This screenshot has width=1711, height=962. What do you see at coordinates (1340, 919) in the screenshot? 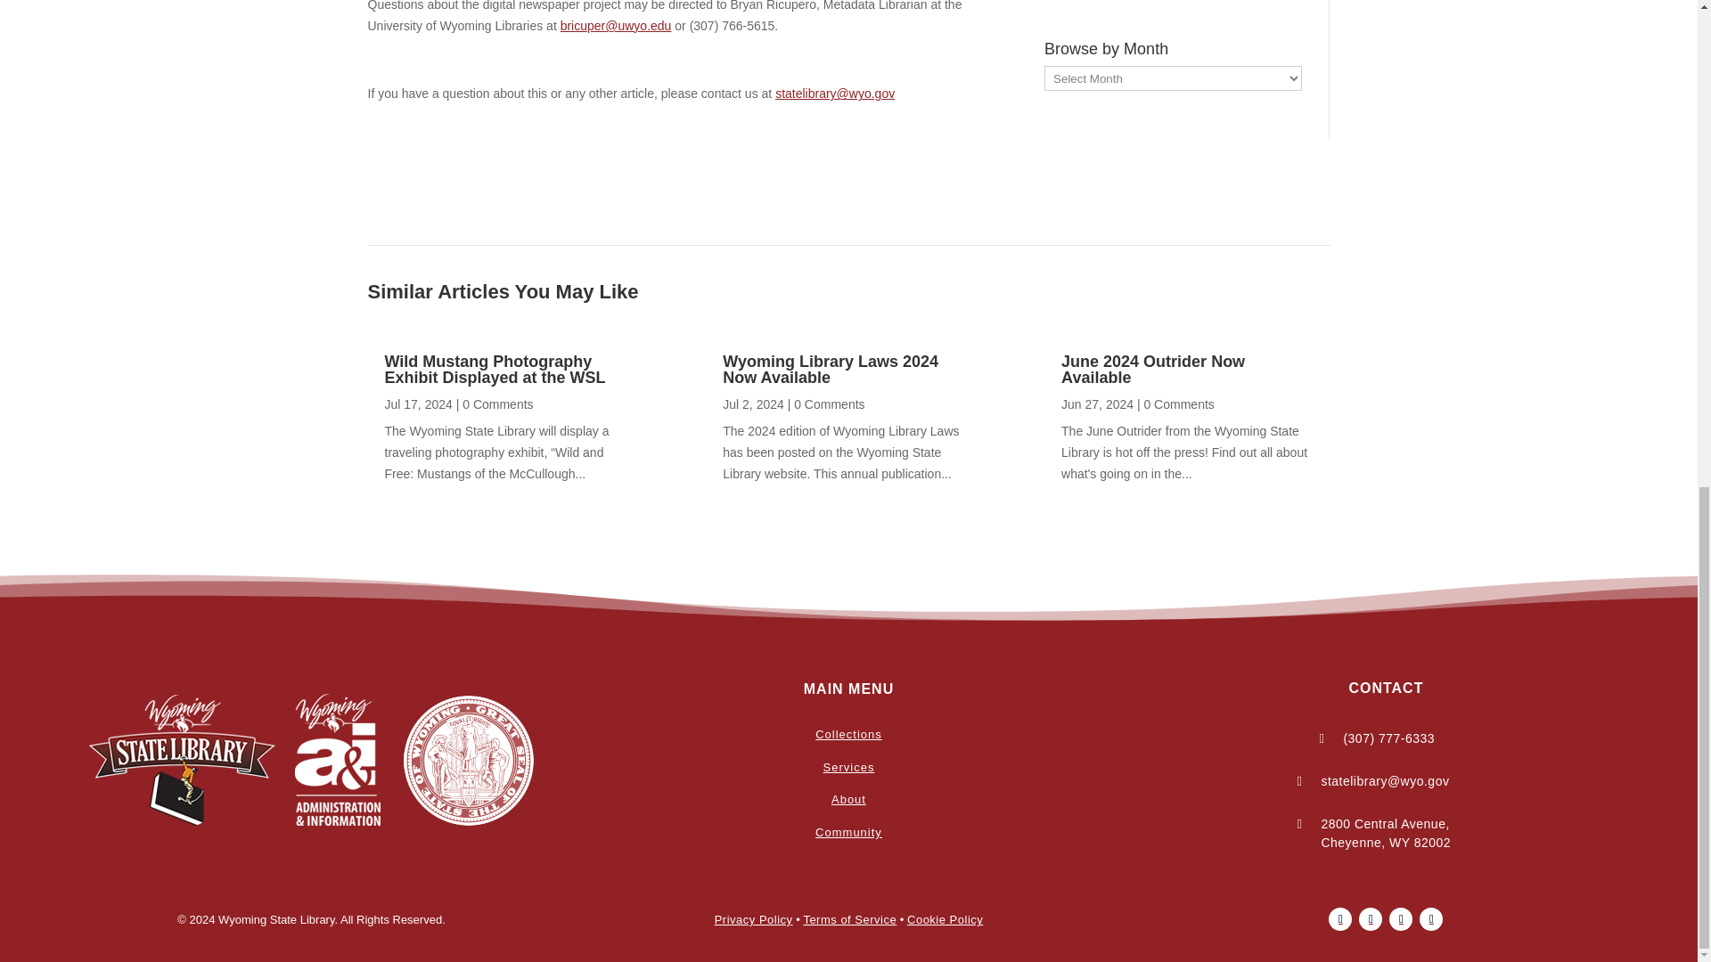
I see `Follow on Facebook` at bounding box center [1340, 919].